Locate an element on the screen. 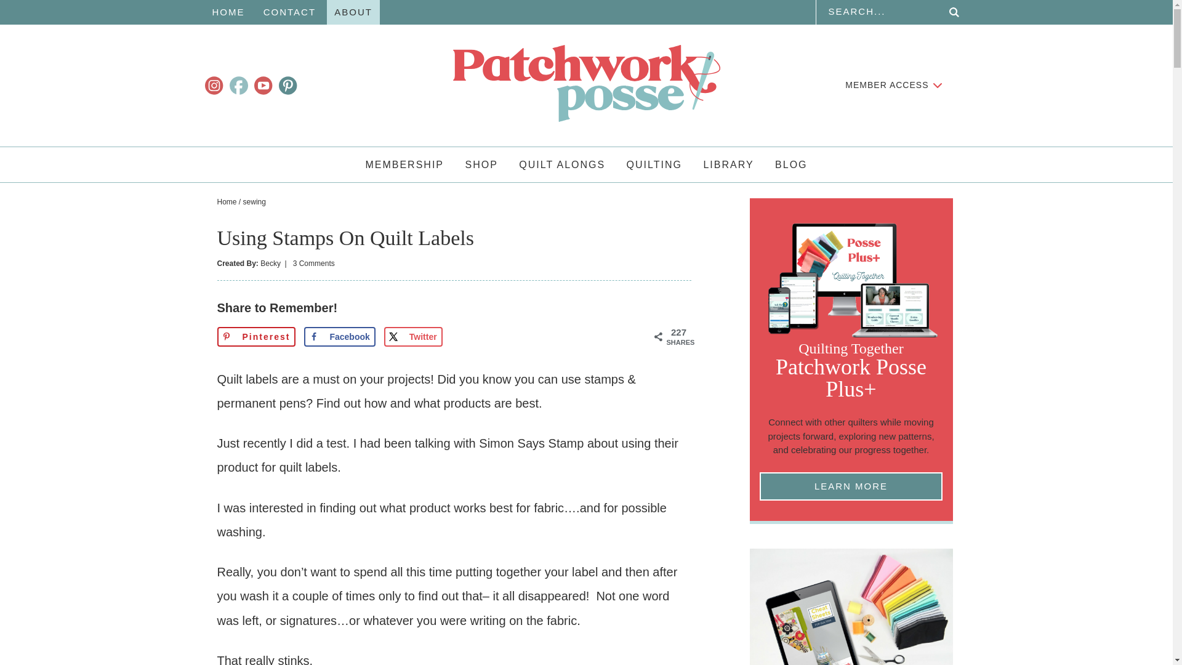 The width and height of the screenshot is (1182, 665). ABOUT is located at coordinates (353, 12).